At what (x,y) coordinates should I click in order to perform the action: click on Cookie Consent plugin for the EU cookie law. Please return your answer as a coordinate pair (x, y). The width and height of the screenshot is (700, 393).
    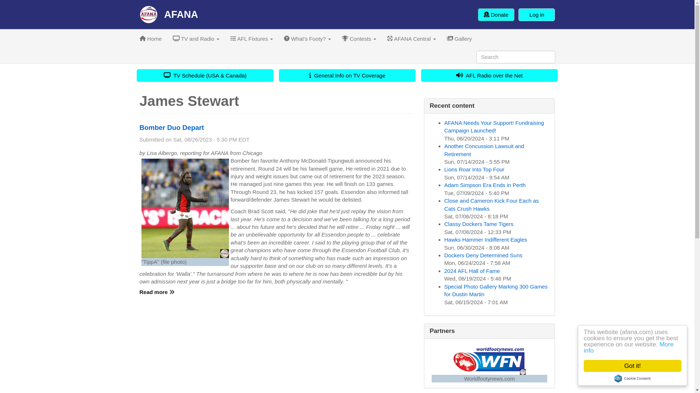
    Looking at the image, I should click on (639, 378).